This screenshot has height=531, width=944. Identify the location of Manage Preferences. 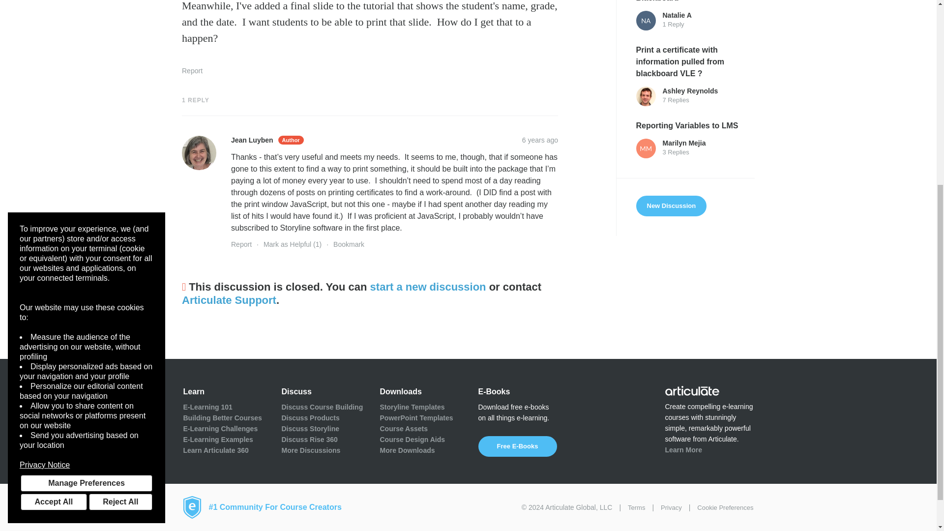
(87, 183).